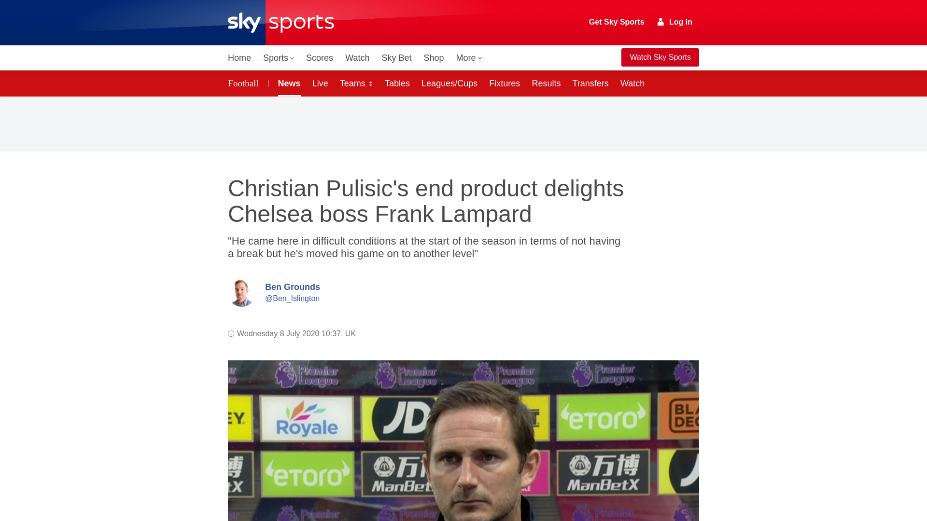 The image size is (927, 521). Describe the element at coordinates (357, 58) in the screenshot. I see `Watch` at that location.